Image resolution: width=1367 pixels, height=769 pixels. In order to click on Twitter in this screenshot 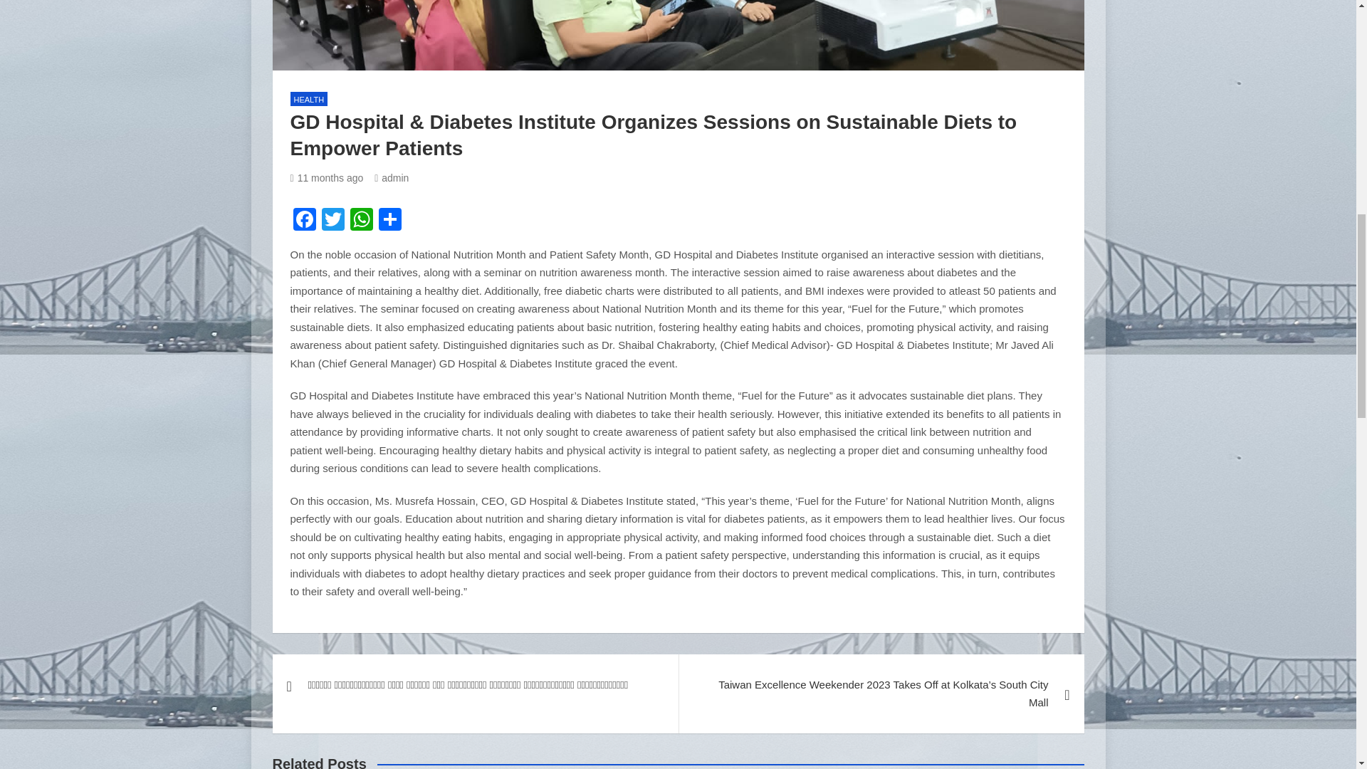, I will do `click(332, 221)`.